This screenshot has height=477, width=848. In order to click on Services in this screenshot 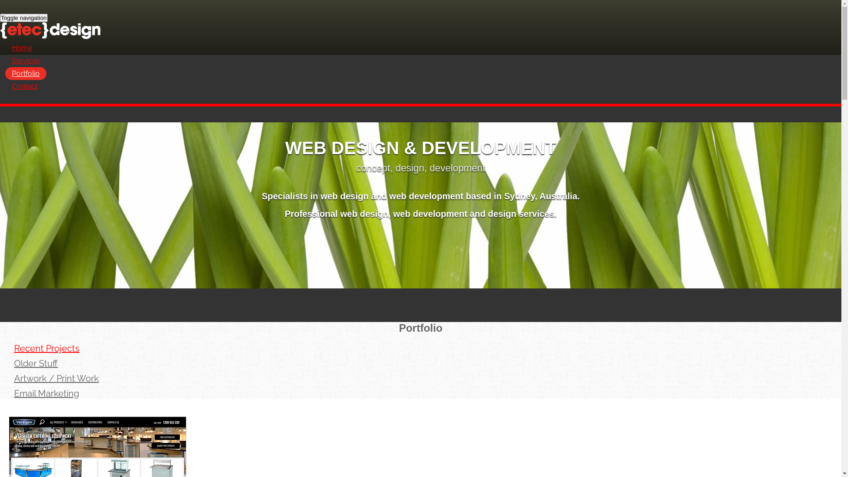, I will do `click(26, 61)`.